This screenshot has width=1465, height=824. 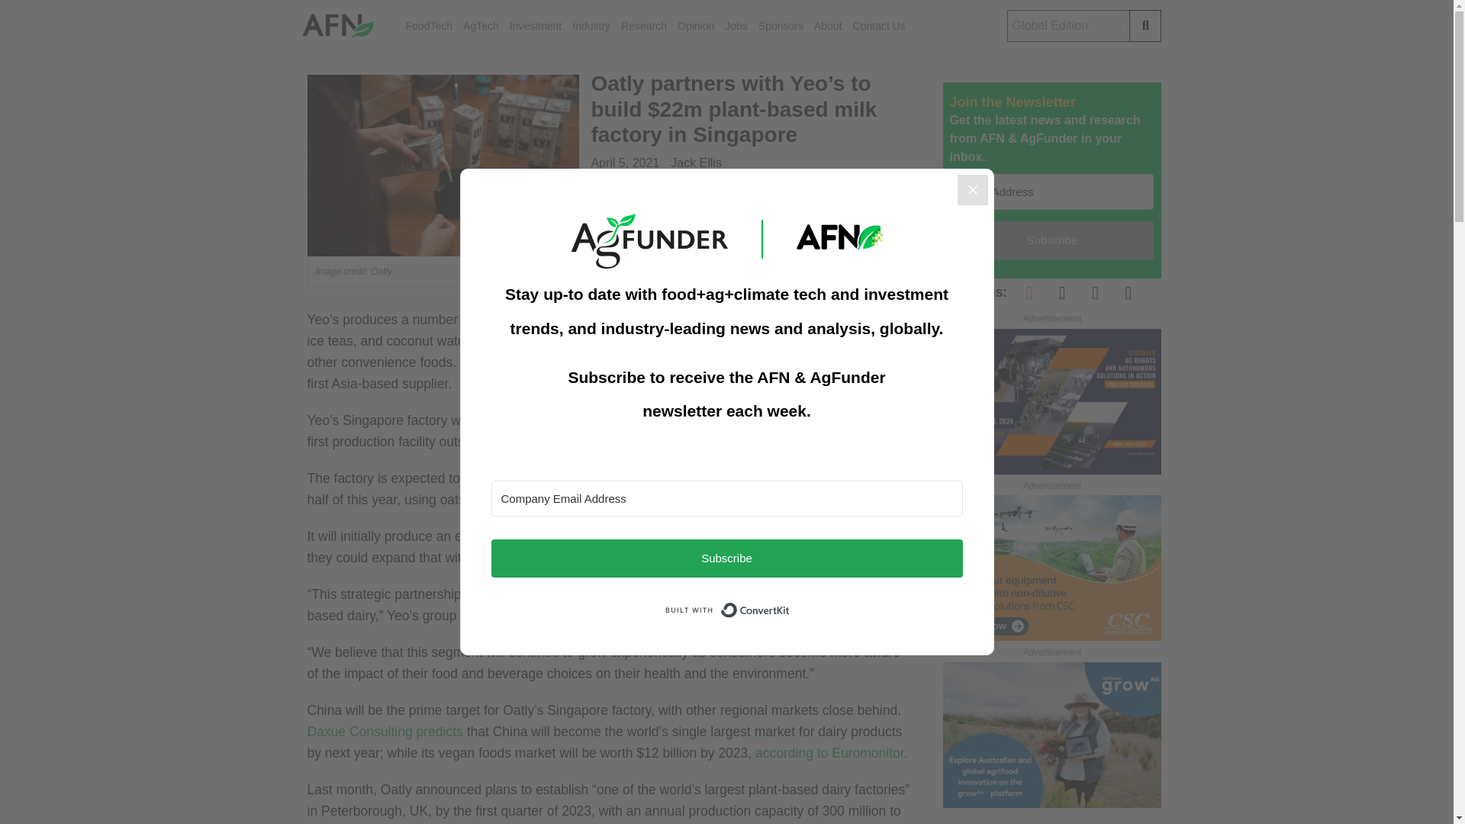 What do you see at coordinates (481, 26) in the screenshot?
I see `AgTech` at bounding box center [481, 26].